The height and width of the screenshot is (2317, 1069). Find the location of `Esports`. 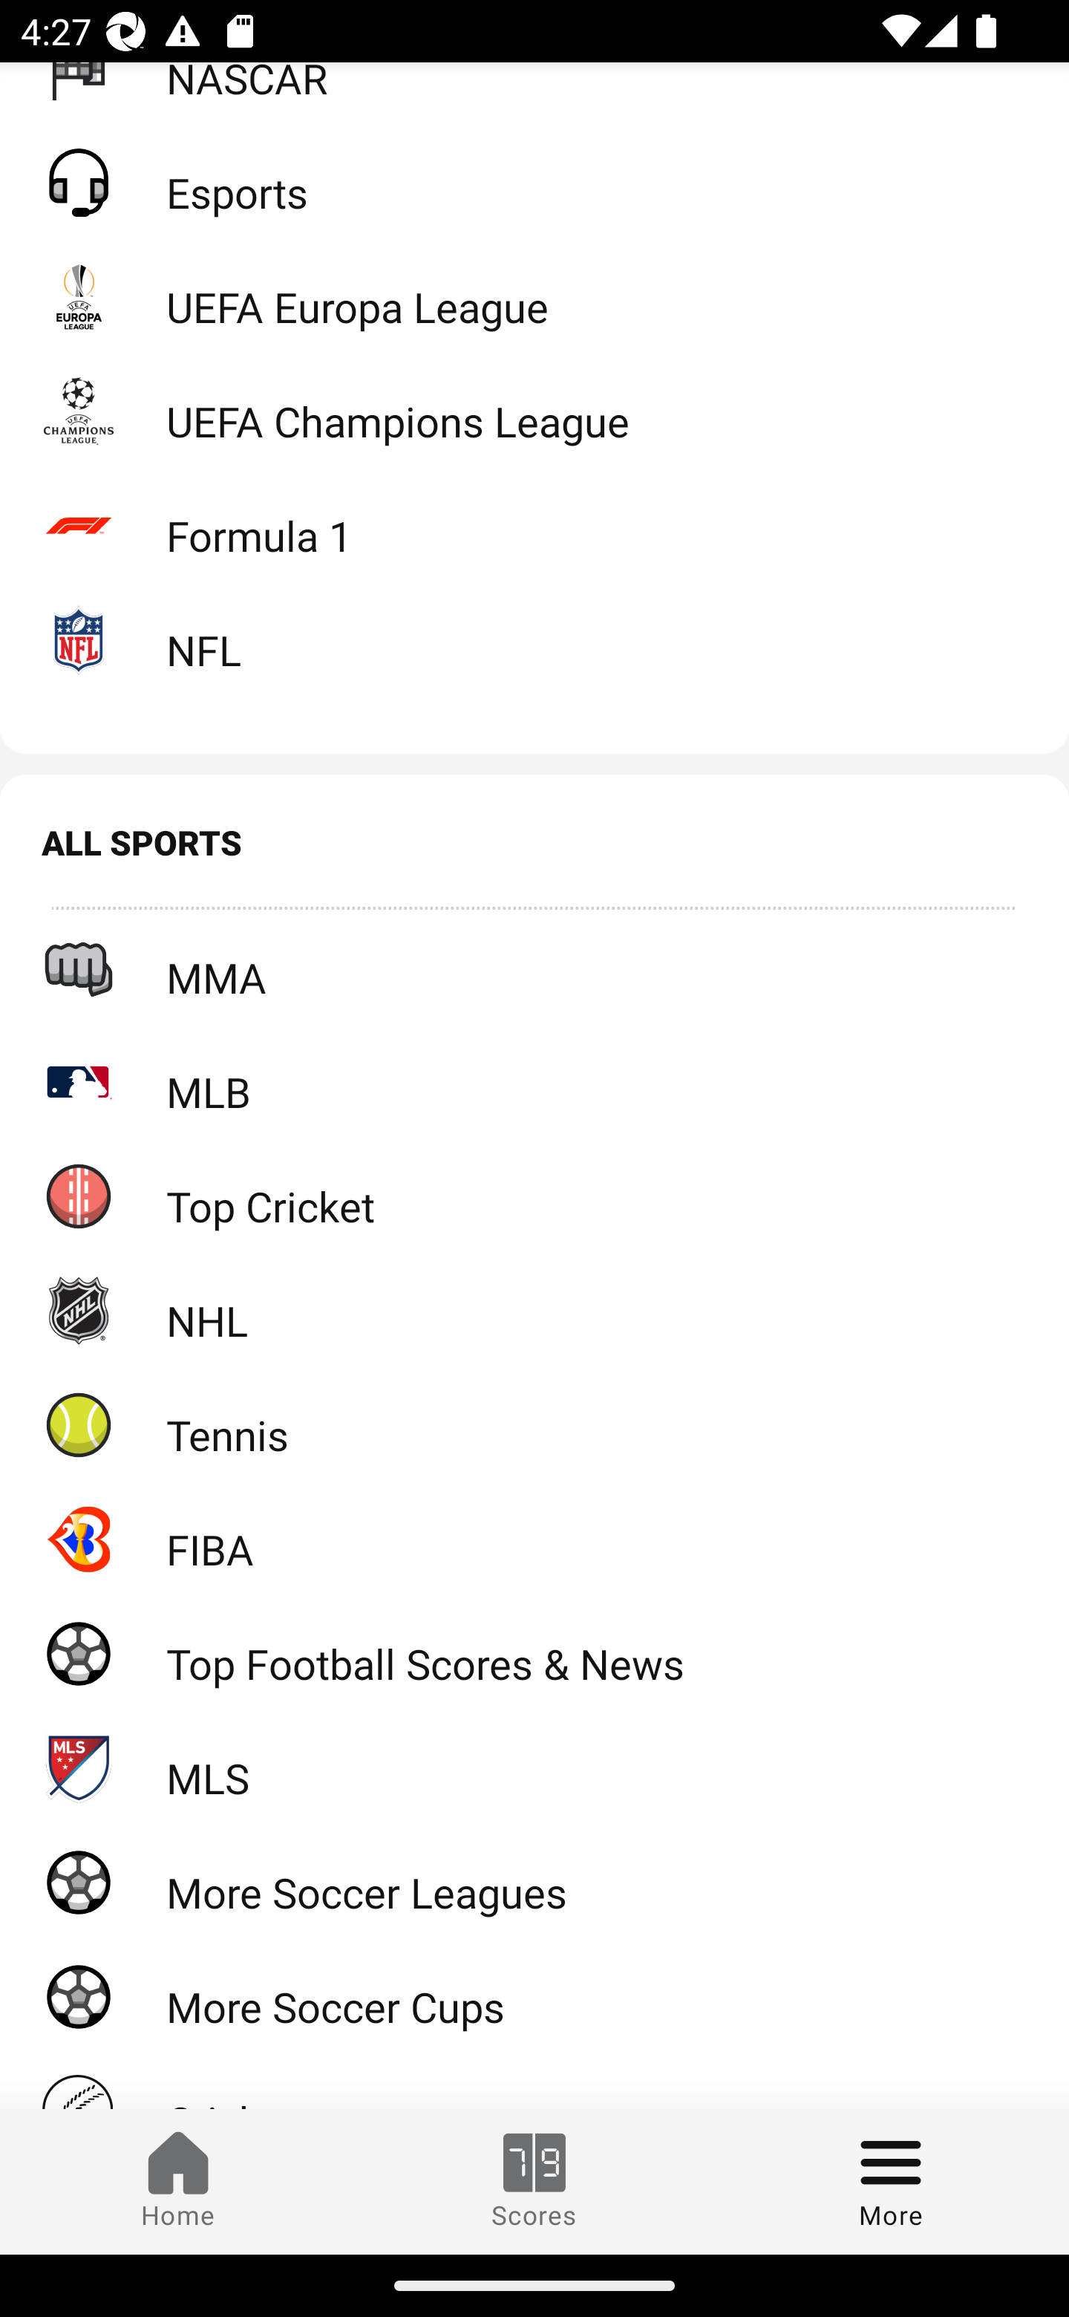

Esports is located at coordinates (534, 181).